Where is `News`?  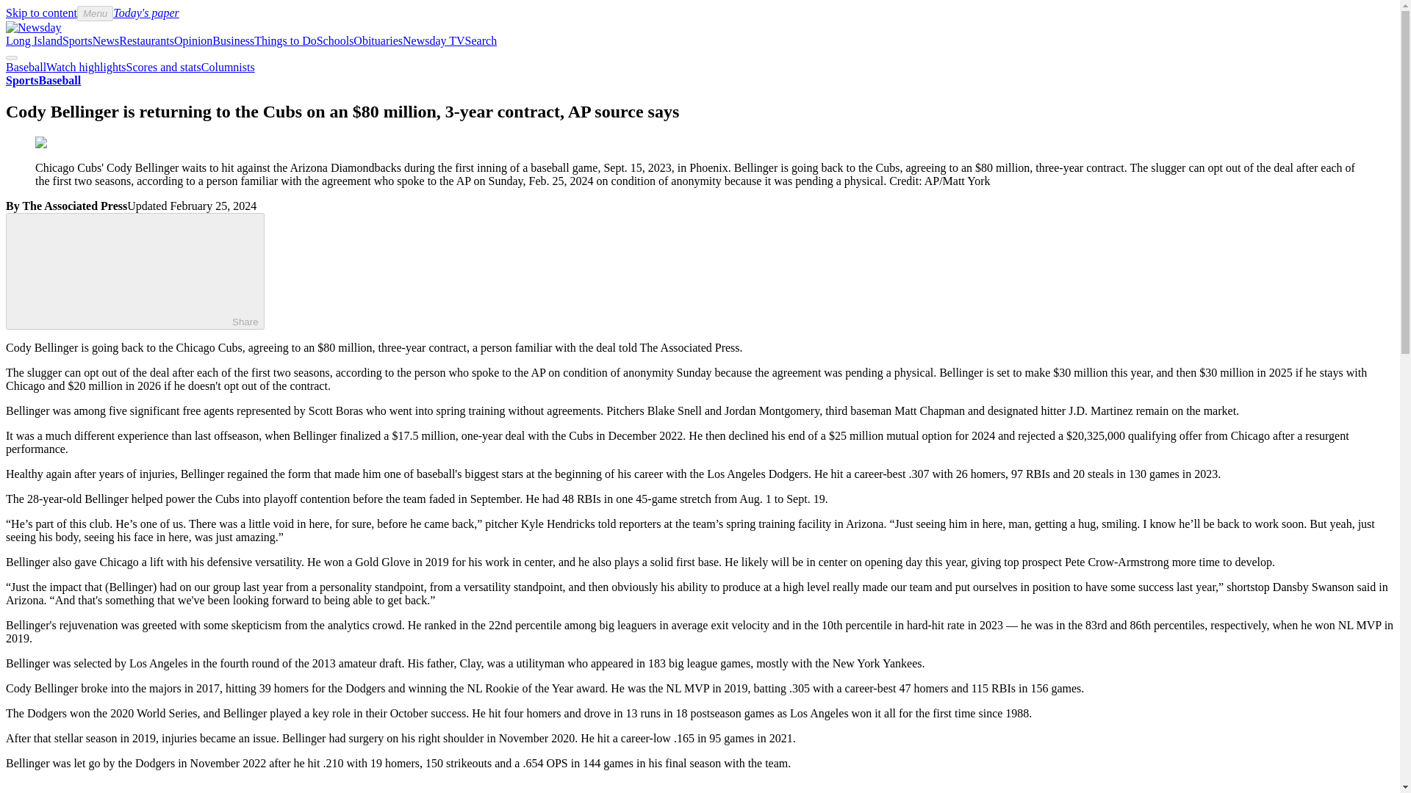
News is located at coordinates (106, 40).